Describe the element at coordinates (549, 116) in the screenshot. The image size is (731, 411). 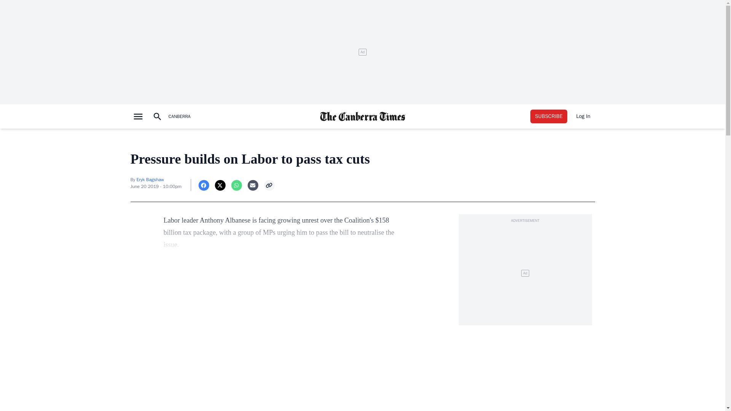
I see `SUBSCRIBE` at that location.